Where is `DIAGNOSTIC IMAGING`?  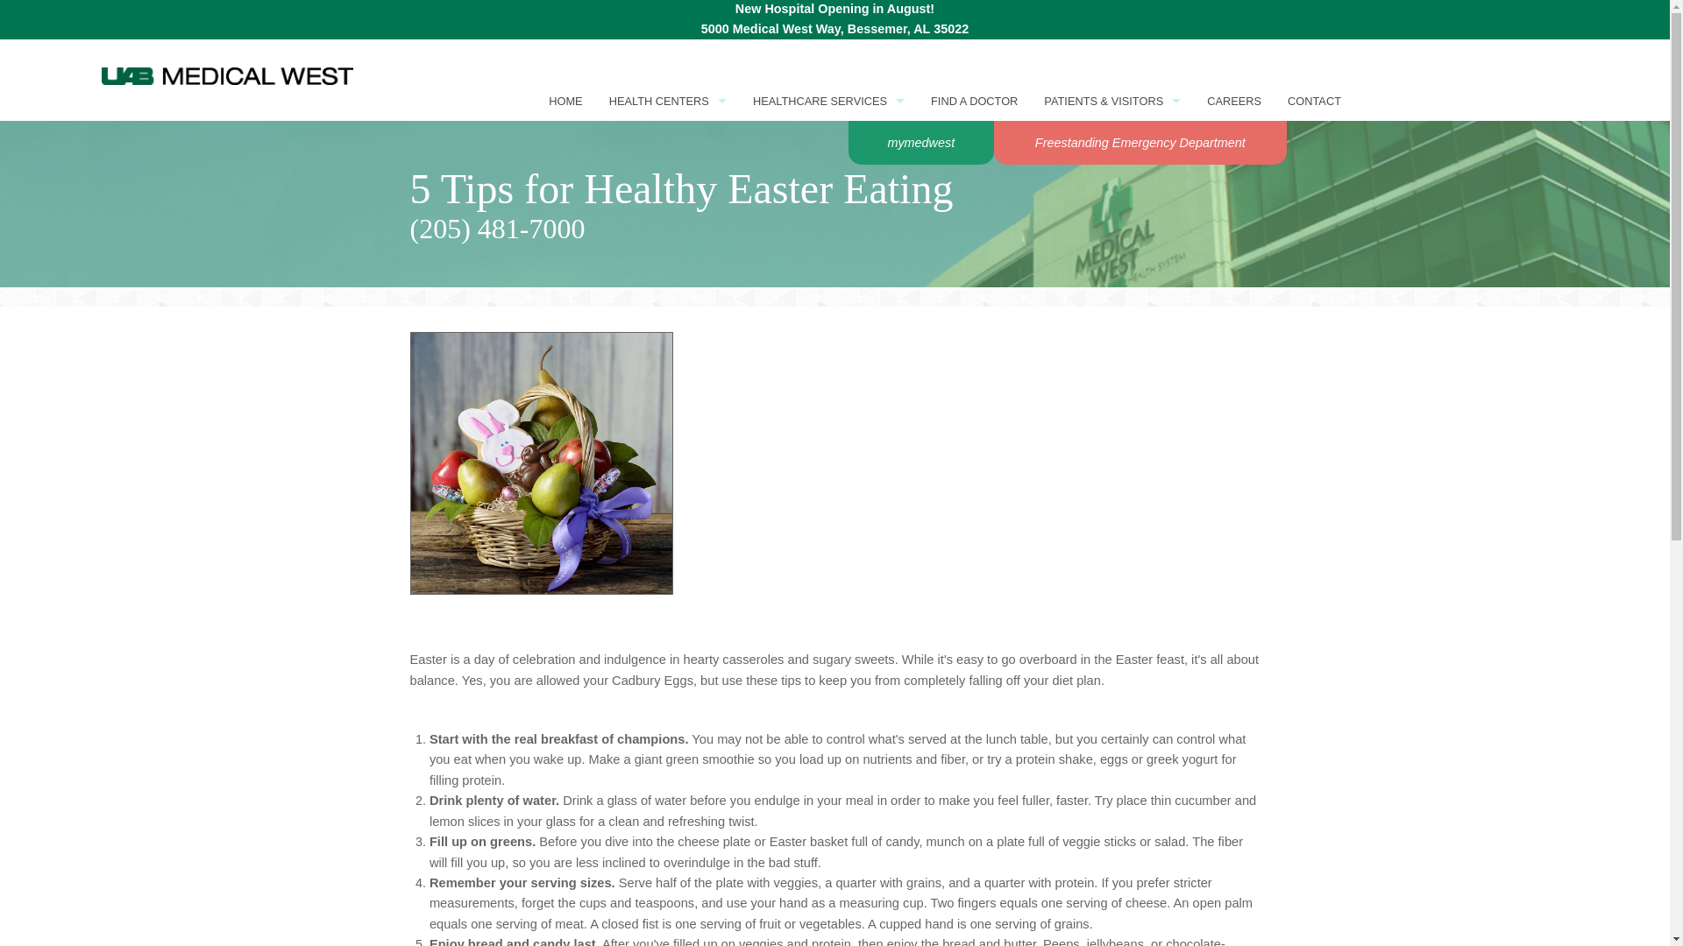
DIAGNOSTIC IMAGING is located at coordinates (828, 261).